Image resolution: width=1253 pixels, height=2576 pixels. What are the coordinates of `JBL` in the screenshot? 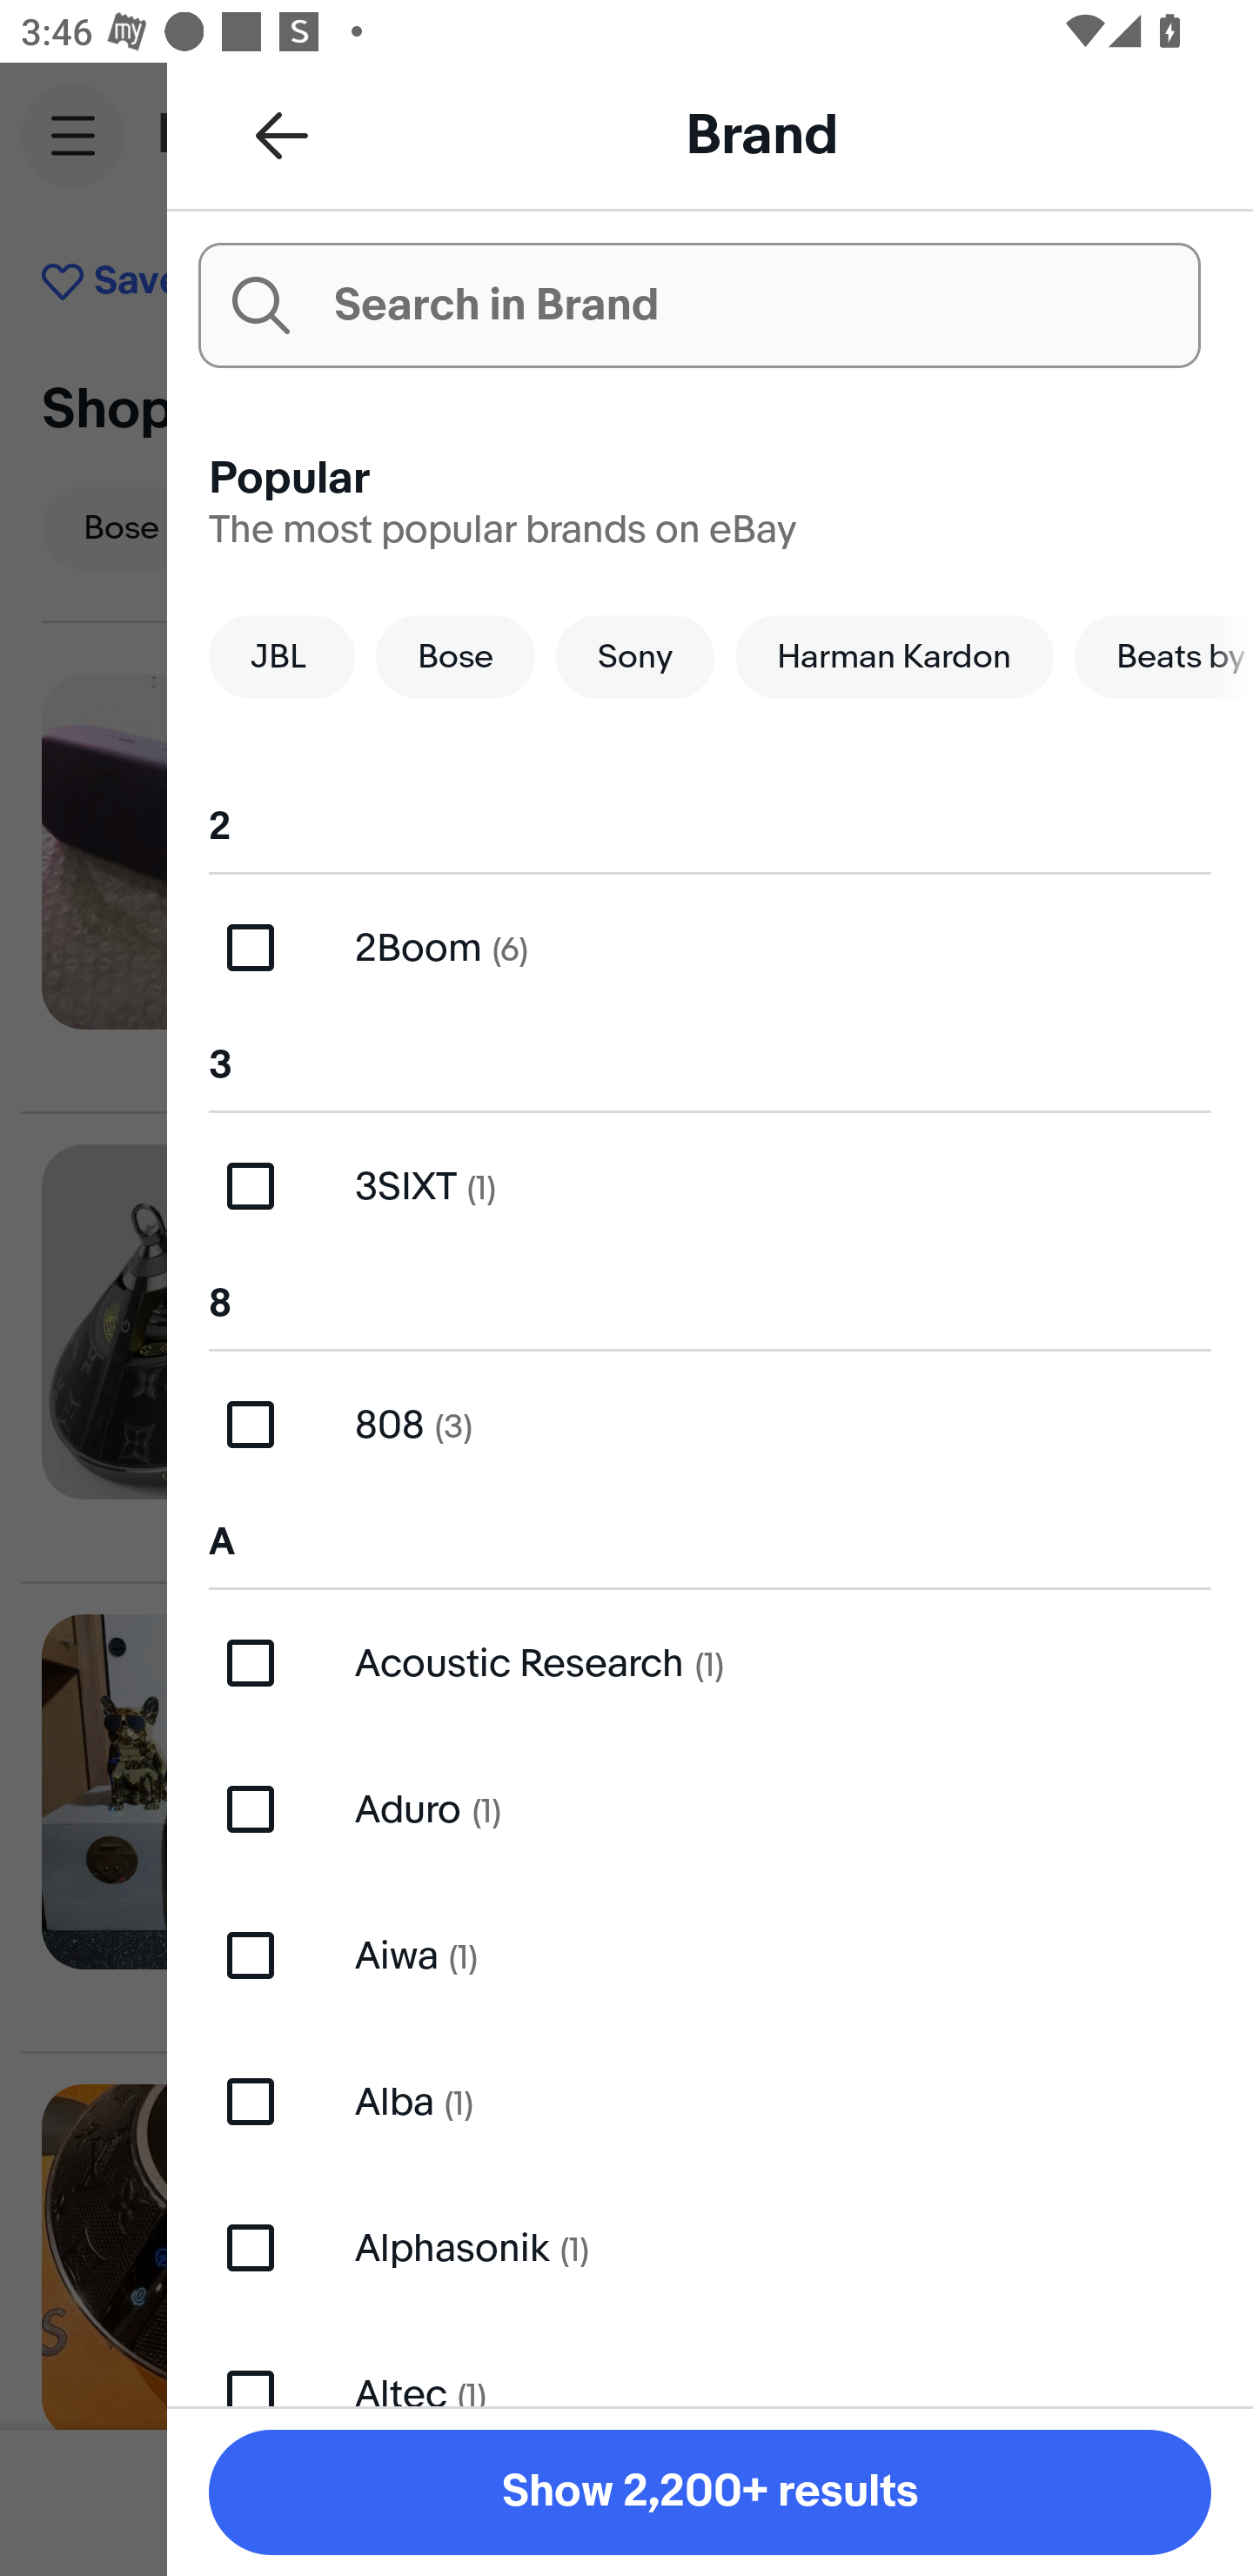 It's located at (282, 656).